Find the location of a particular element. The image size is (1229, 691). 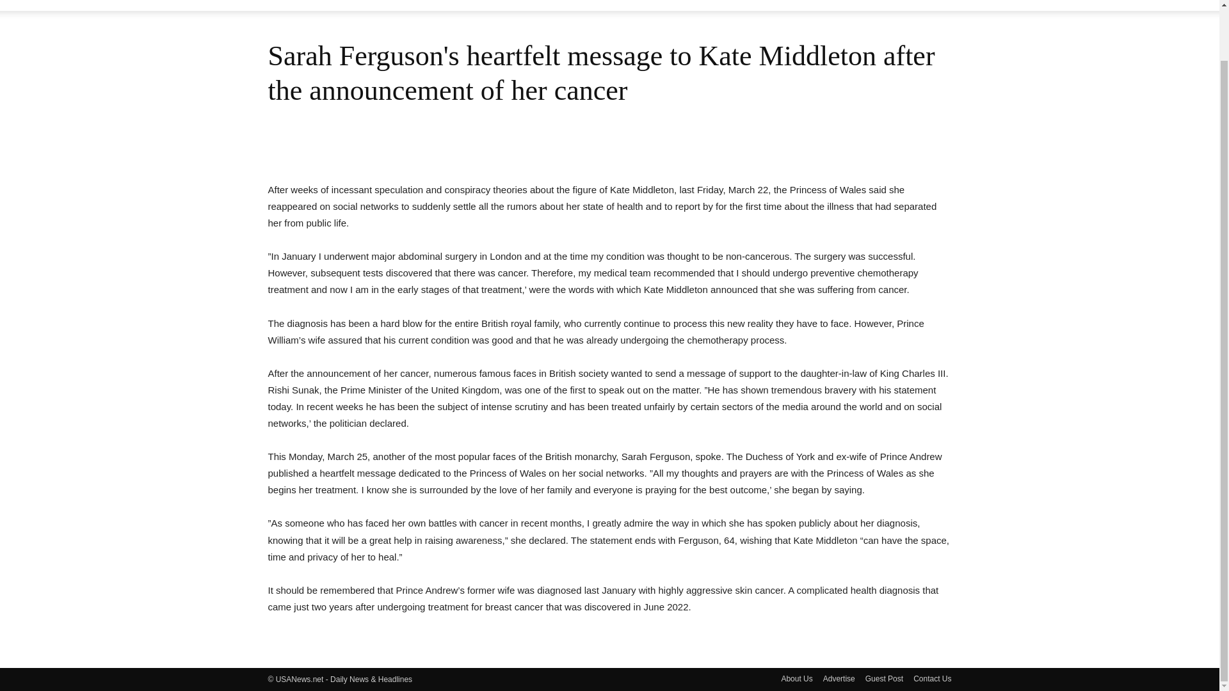

SPORTS is located at coordinates (836, 5).